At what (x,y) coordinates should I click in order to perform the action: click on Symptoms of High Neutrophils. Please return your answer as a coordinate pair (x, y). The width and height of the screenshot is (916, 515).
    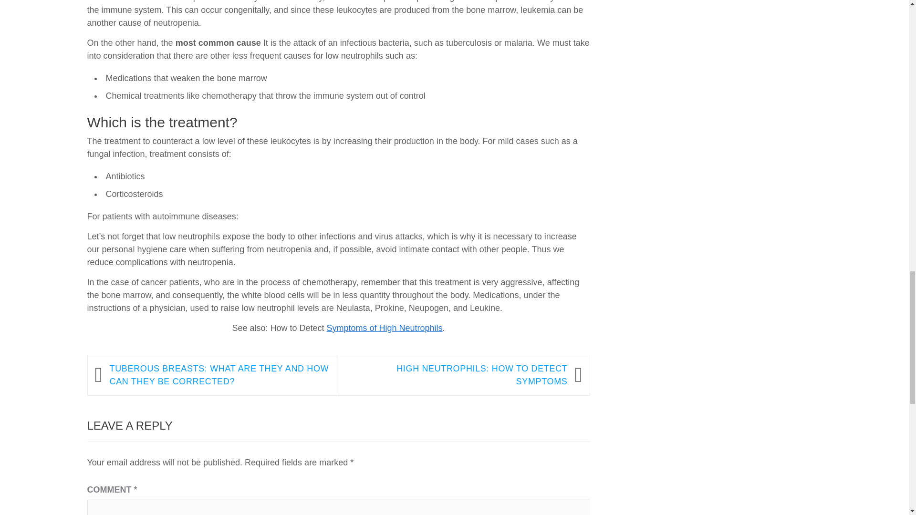
    Looking at the image, I should click on (384, 328).